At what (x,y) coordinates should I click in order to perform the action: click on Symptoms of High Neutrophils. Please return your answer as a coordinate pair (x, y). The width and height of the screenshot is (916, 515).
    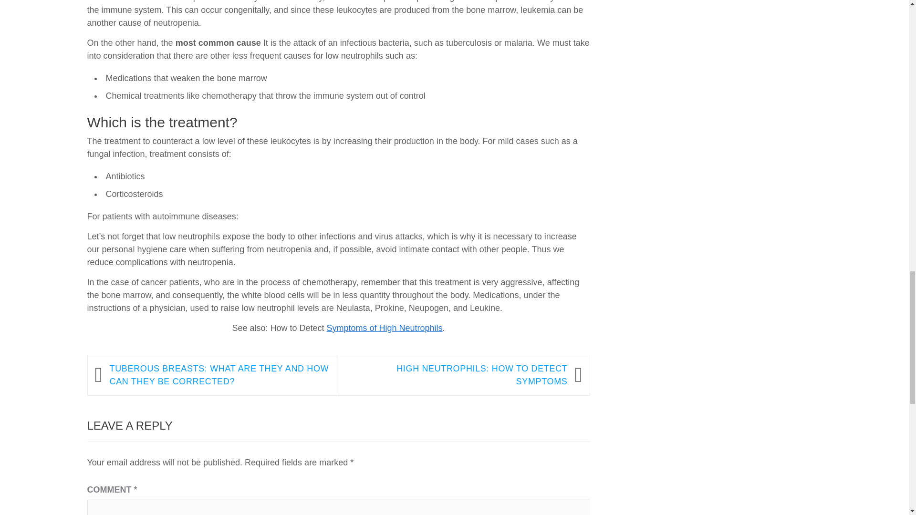
    Looking at the image, I should click on (384, 328).